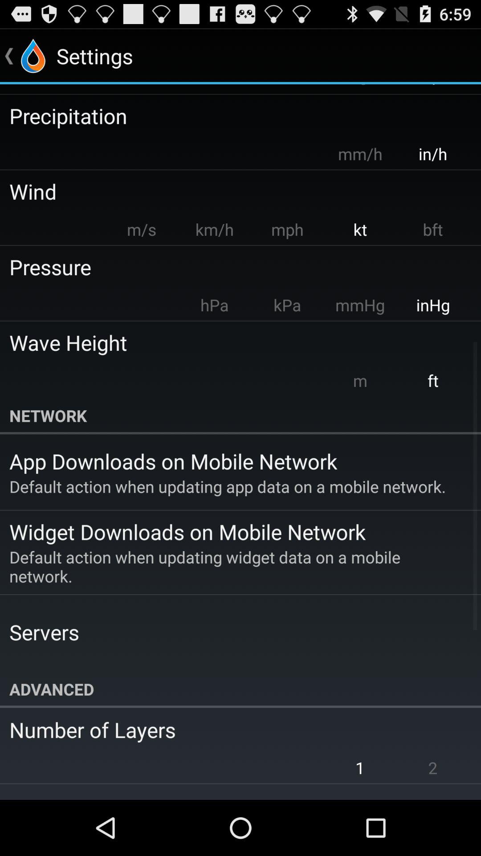 The image size is (481, 856). What do you see at coordinates (433, 380) in the screenshot?
I see `open app to the right of the m` at bounding box center [433, 380].